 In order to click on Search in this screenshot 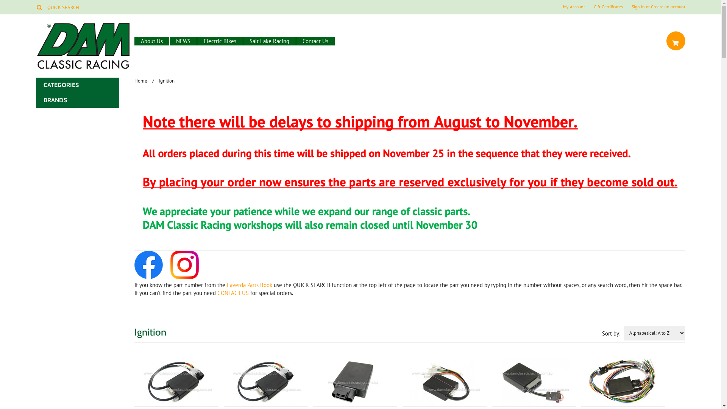, I will do `click(39, 7)`.